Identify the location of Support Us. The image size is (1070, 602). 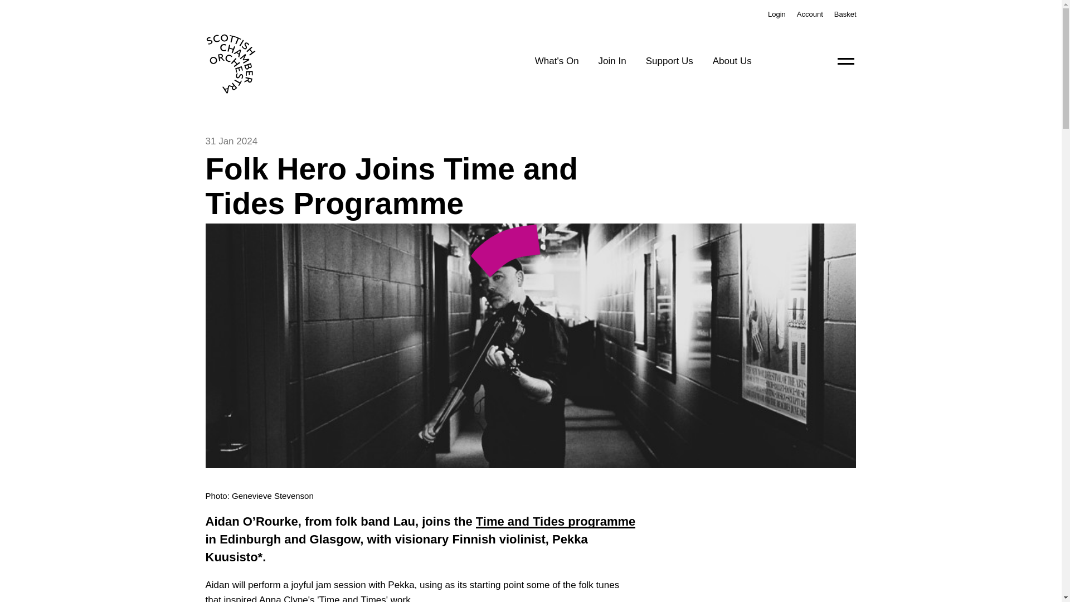
(670, 61).